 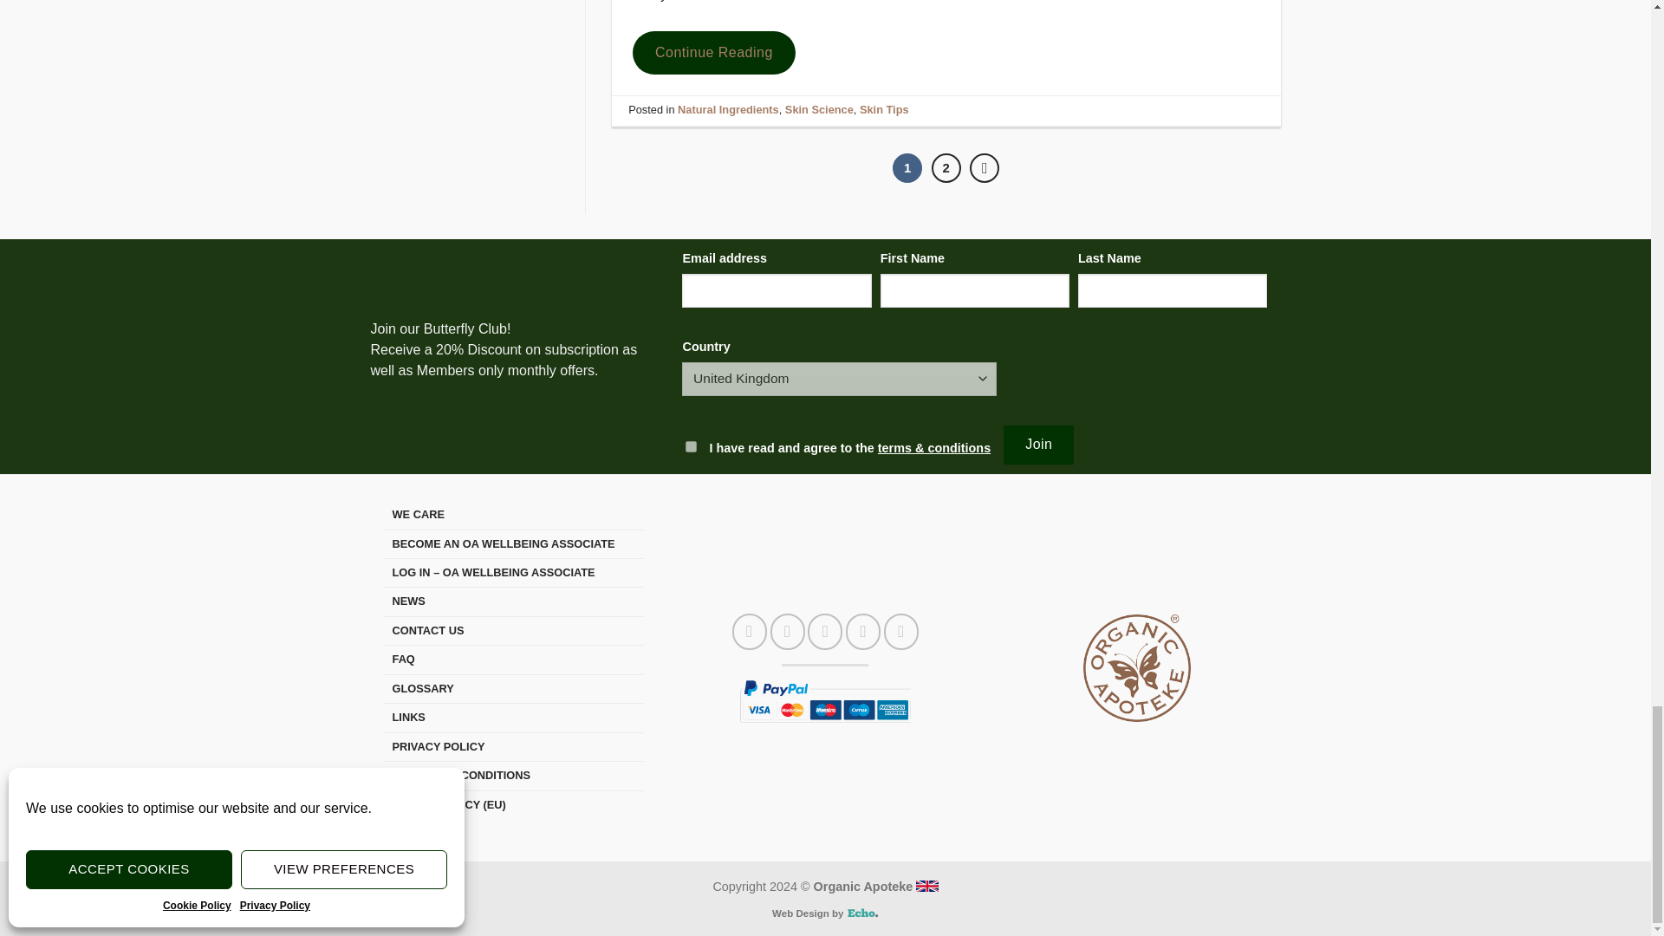 What do you see at coordinates (1038, 444) in the screenshot?
I see `Join` at bounding box center [1038, 444].